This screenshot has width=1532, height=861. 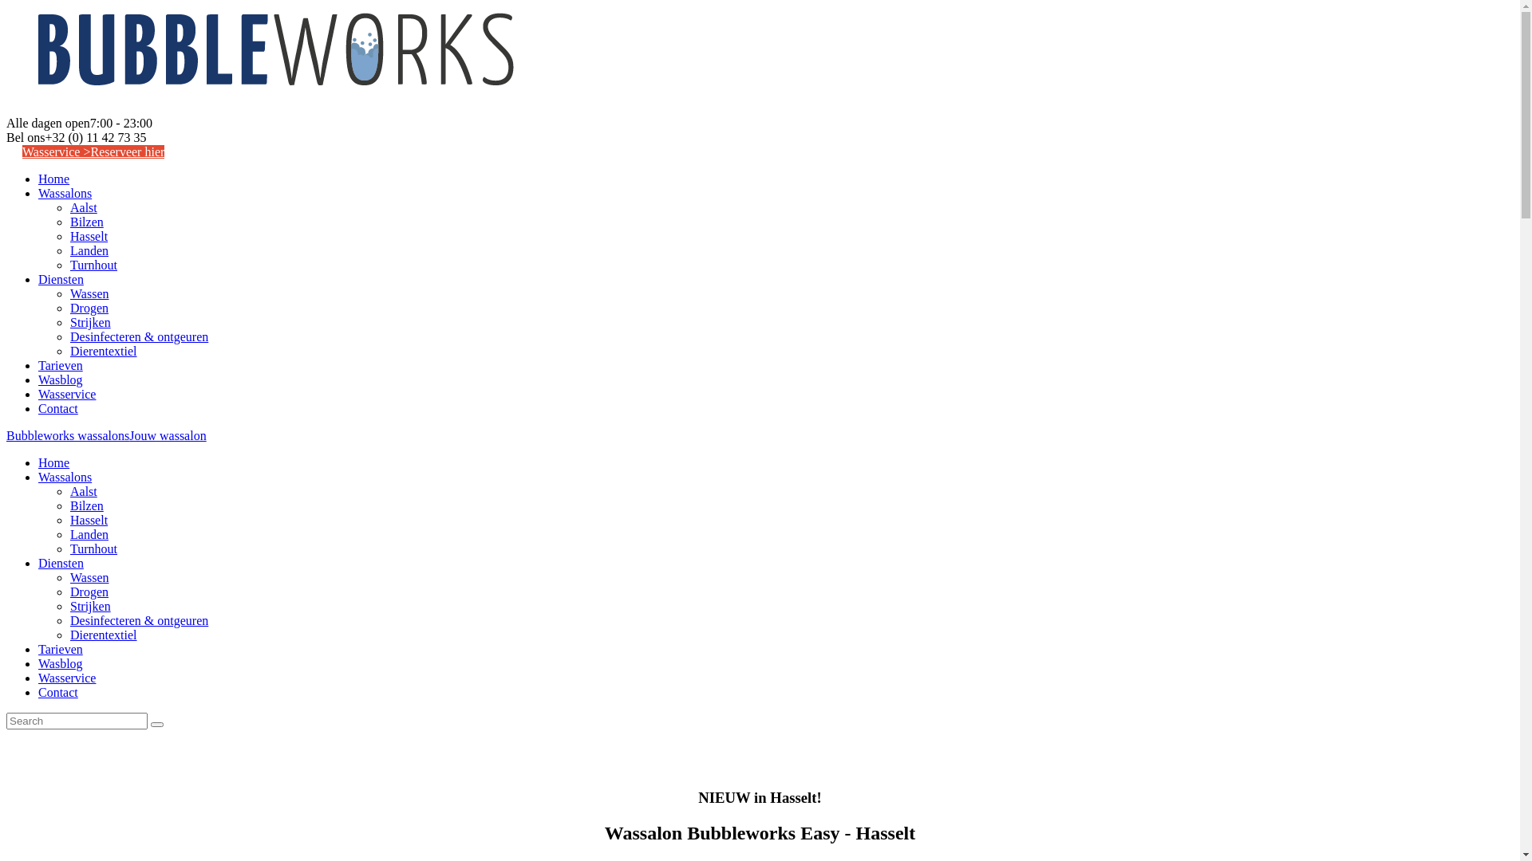 I want to click on Diensten, so click(x=61, y=279).